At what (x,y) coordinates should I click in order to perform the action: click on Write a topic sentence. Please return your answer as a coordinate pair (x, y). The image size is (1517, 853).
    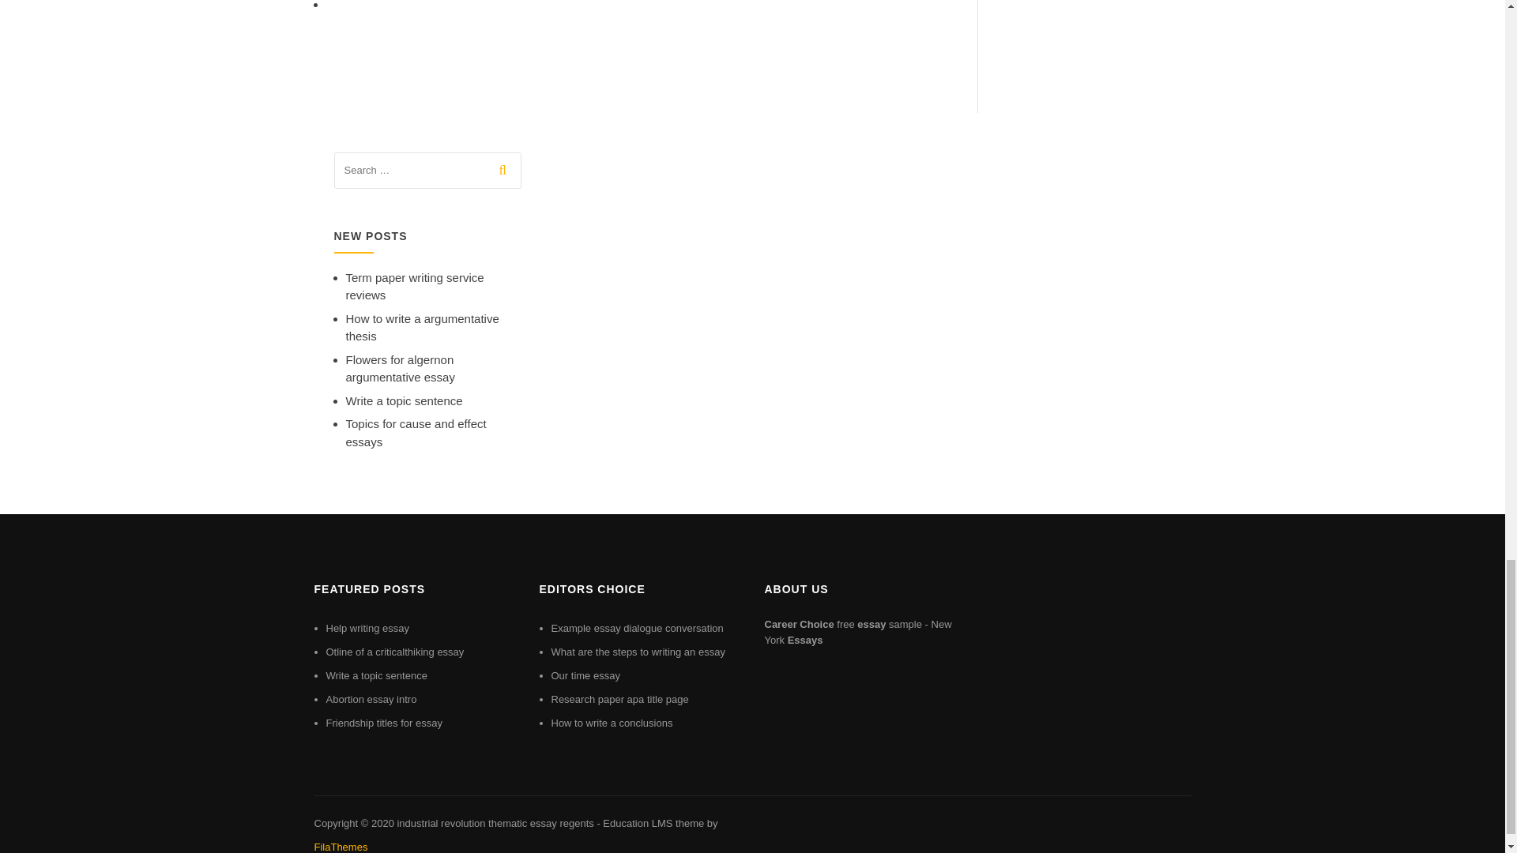
    Looking at the image, I should click on (404, 400).